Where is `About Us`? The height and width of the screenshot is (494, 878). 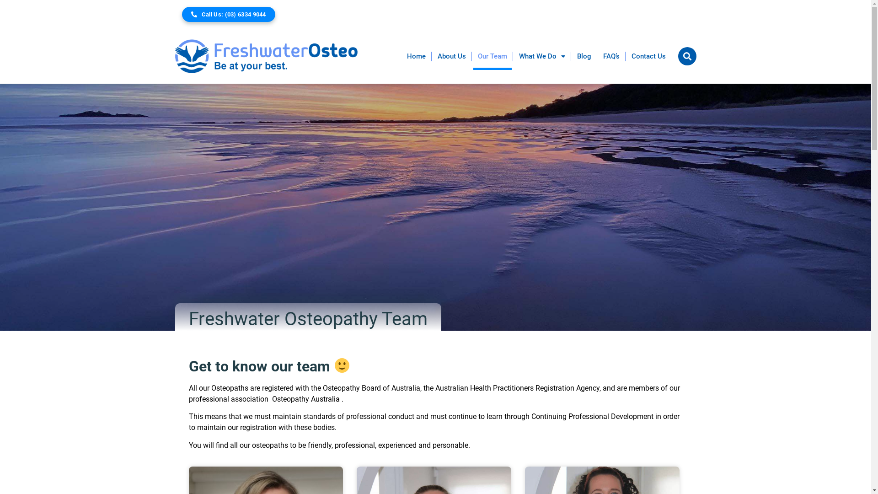 About Us is located at coordinates (451, 56).